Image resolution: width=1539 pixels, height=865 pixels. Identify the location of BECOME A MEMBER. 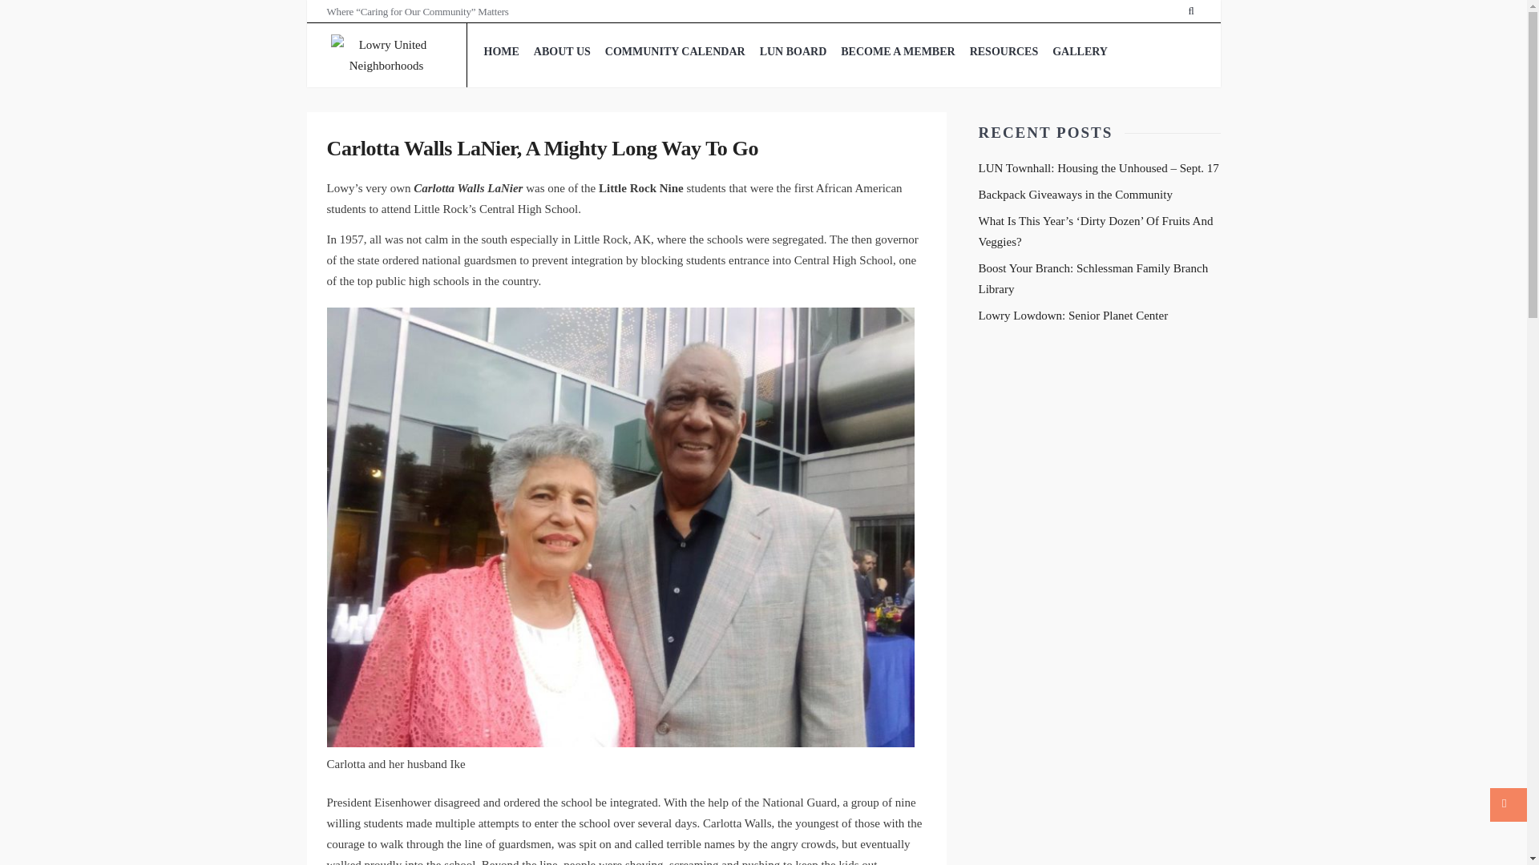
(898, 51).